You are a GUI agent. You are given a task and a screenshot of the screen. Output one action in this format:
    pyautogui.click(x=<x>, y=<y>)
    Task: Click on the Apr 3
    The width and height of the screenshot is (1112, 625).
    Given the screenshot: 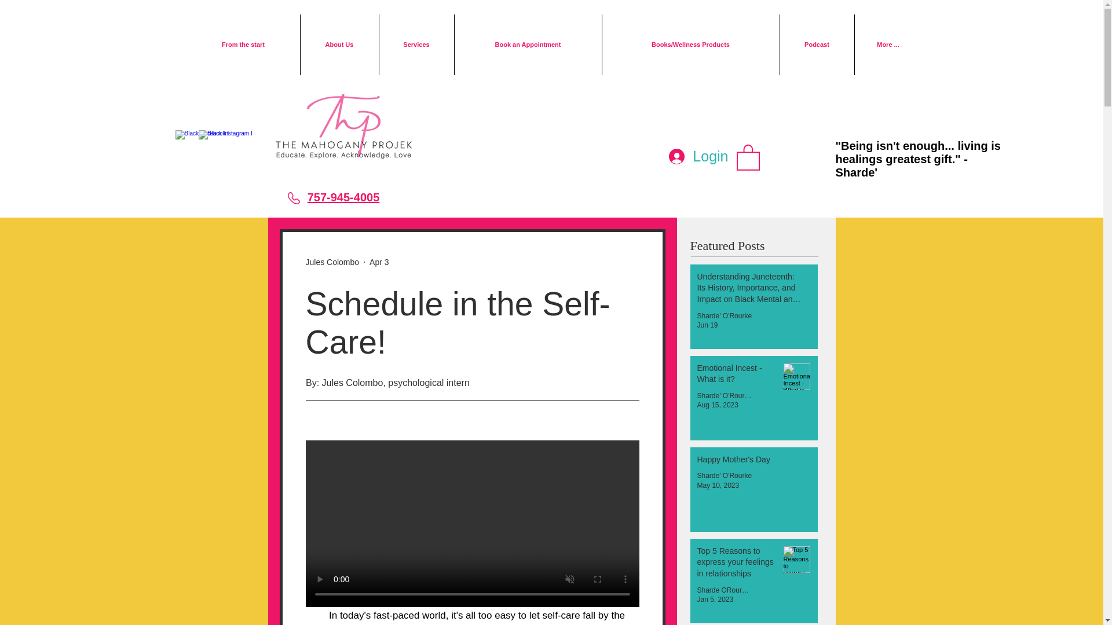 What is the action you would take?
    pyautogui.click(x=379, y=262)
    